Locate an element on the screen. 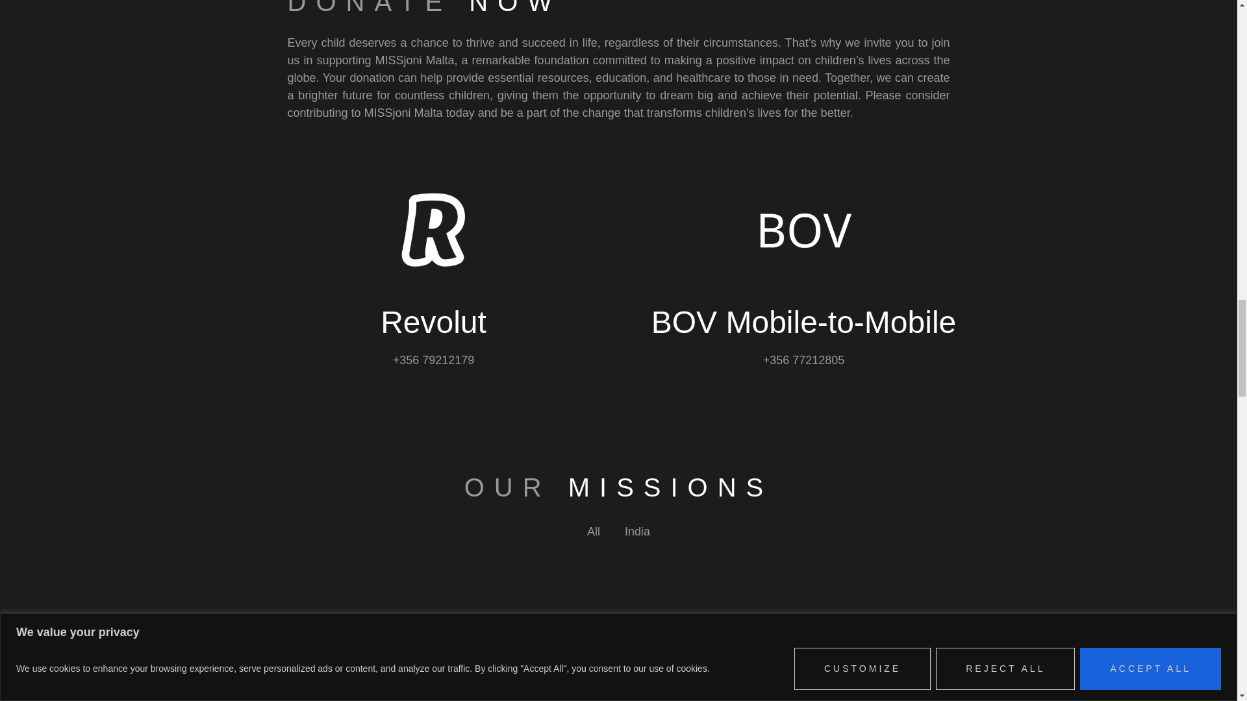  All is located at coordinates (594, 532).